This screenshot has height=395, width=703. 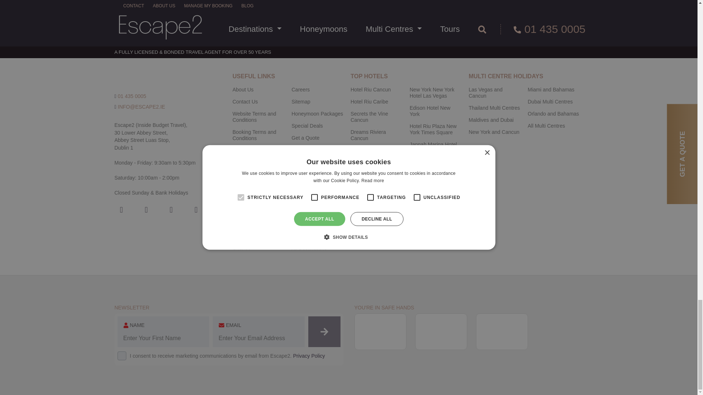 What do you see at coordinates (196, 209) in the screenshot?
I see `Escape2 on Twitter` at bounding box center [196, 209].